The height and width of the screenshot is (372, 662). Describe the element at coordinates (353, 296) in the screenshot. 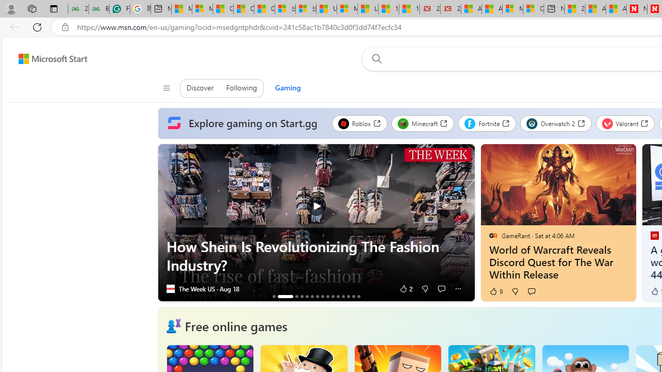

I see `AutomationID: tab_nativead-infopane-14` at that location.